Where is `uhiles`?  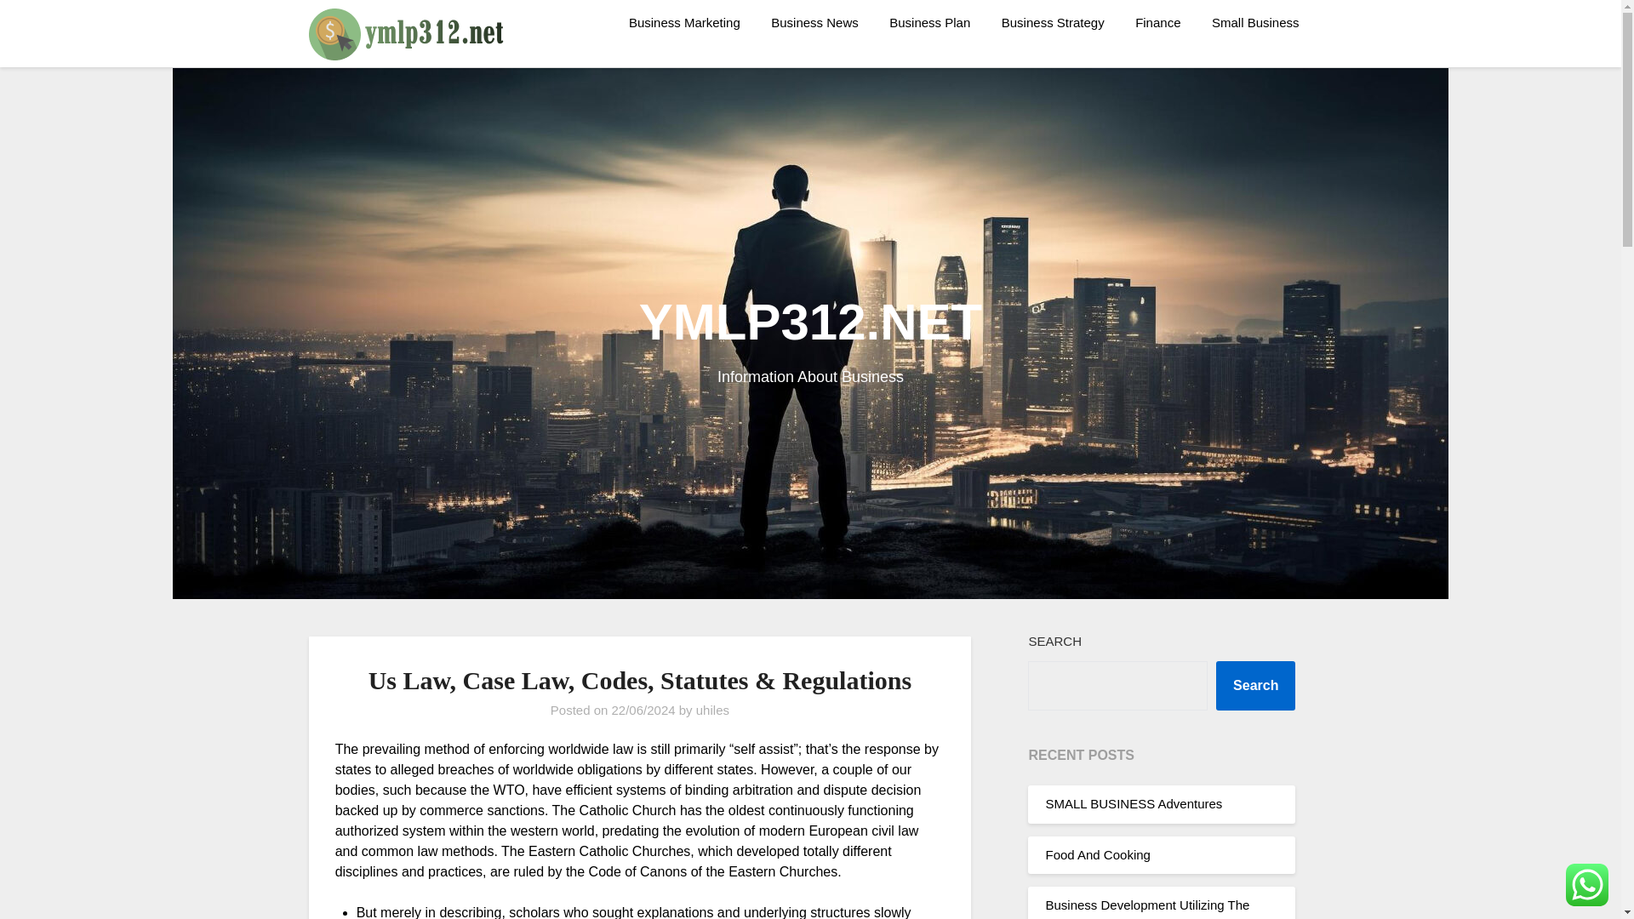 uhiles is located at coordinates (711, 710).